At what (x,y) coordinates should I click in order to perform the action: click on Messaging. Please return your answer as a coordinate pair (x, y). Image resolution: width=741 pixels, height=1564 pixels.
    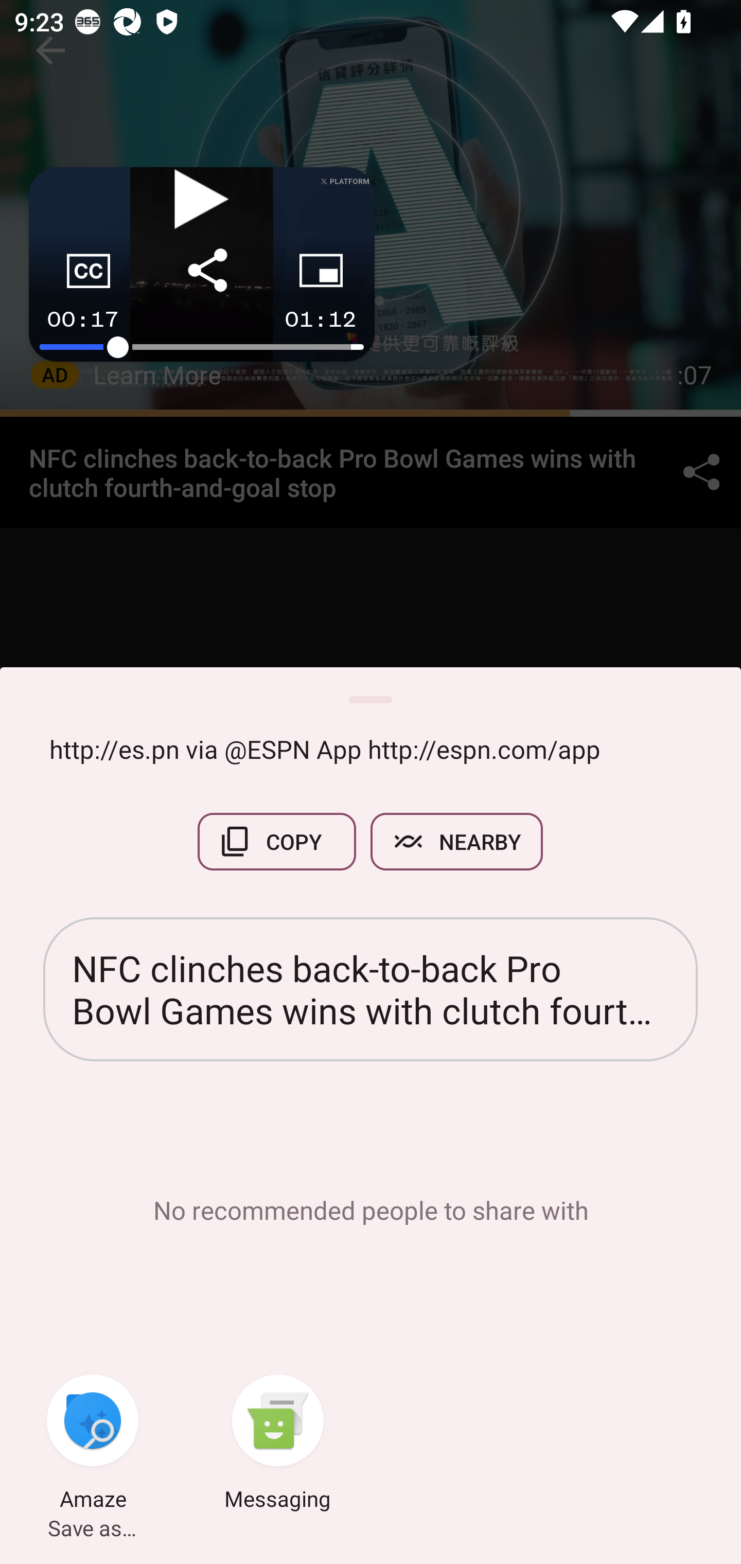
    Looking at the image, I should click on (278, 1445).